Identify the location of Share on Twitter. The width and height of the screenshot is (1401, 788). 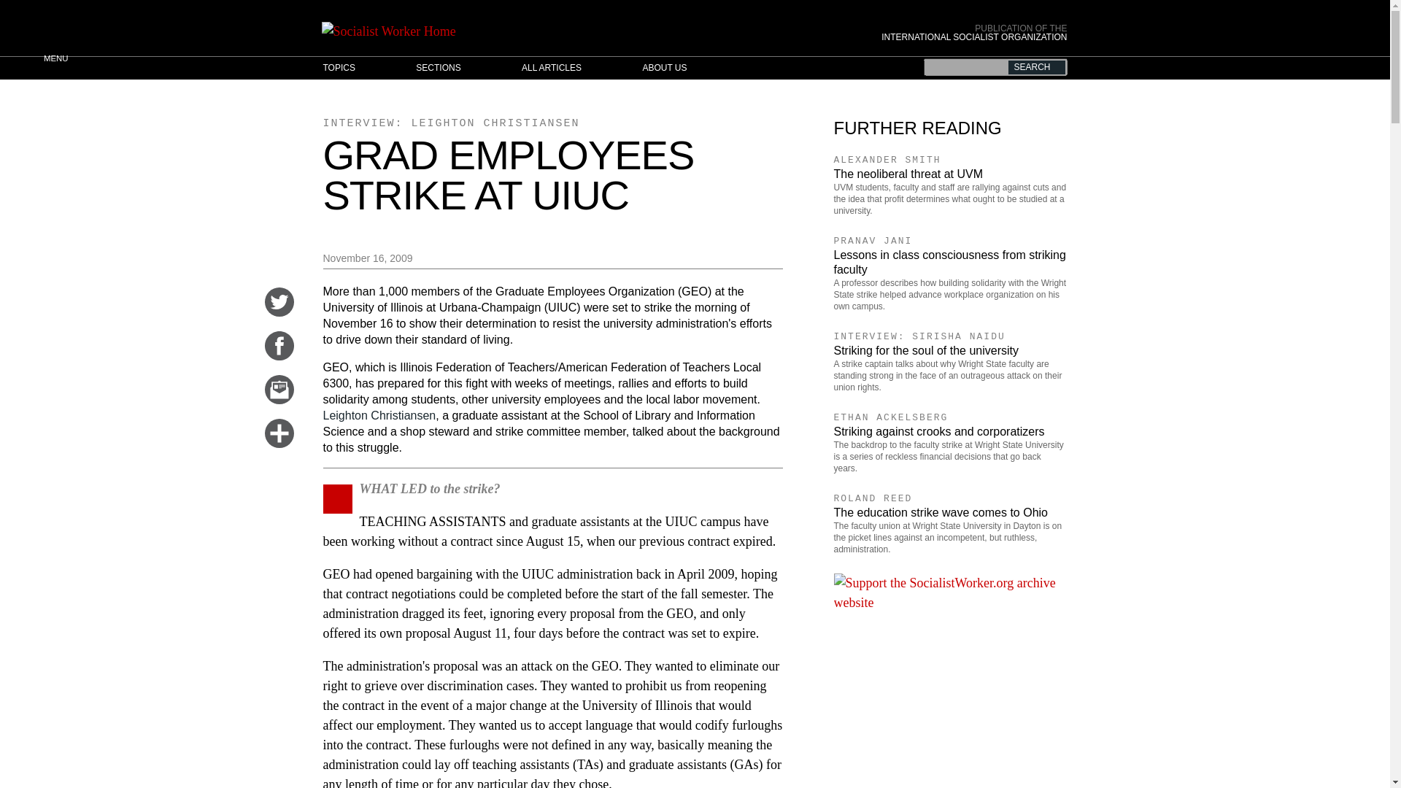
(279, 312).